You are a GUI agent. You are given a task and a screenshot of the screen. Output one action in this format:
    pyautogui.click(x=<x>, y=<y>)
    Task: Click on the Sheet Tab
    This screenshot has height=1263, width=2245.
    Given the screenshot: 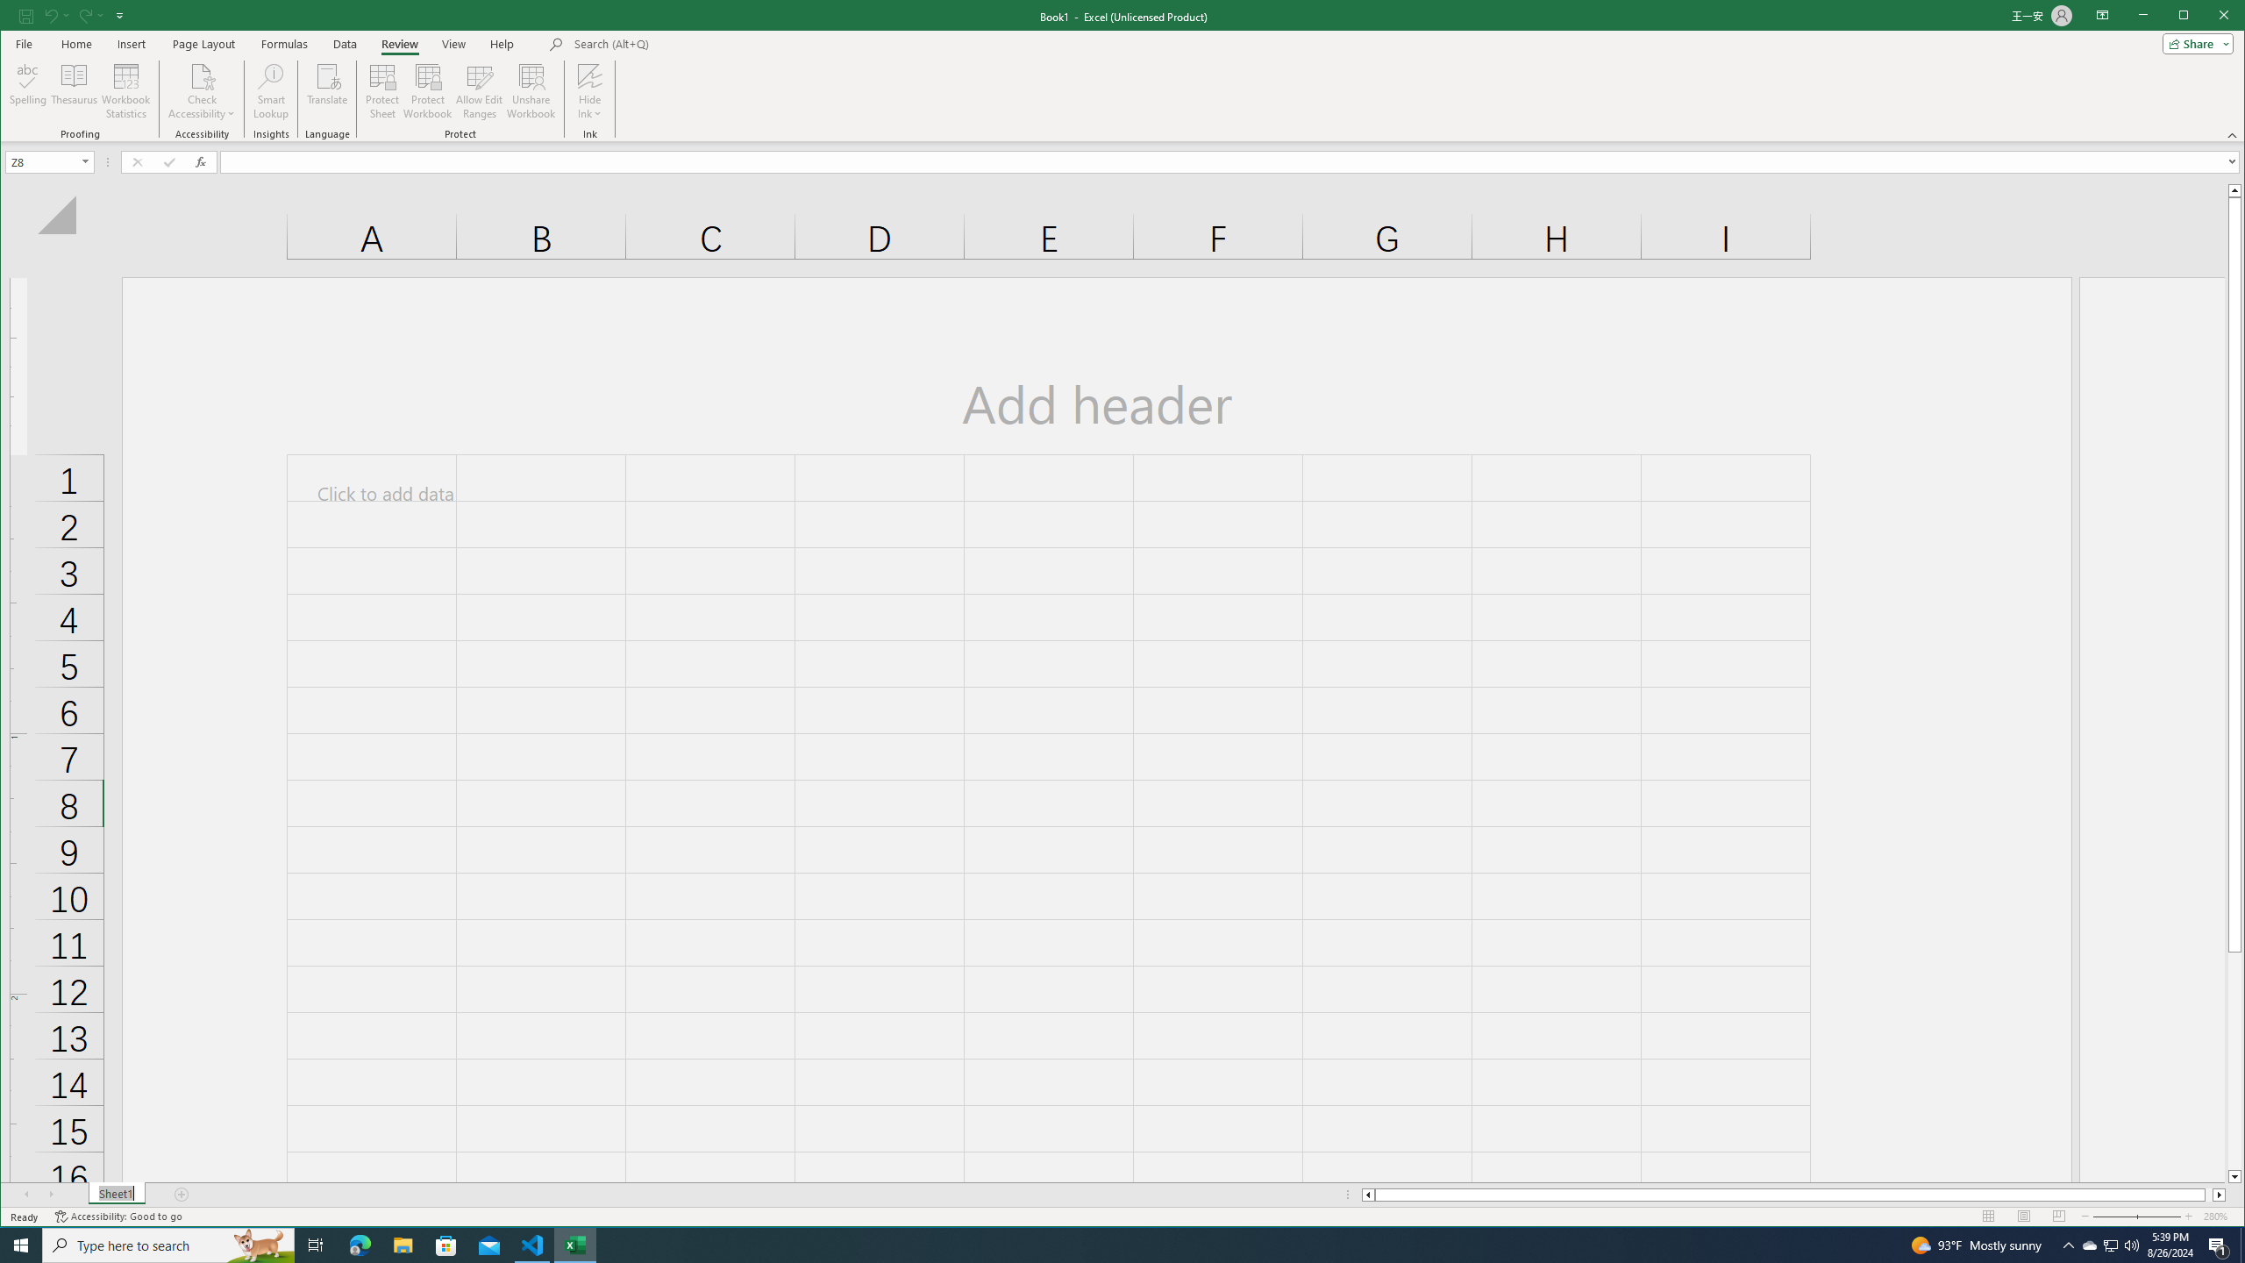 What is the action you would take?
    pyautogui.click(x=116, y=1195)
    